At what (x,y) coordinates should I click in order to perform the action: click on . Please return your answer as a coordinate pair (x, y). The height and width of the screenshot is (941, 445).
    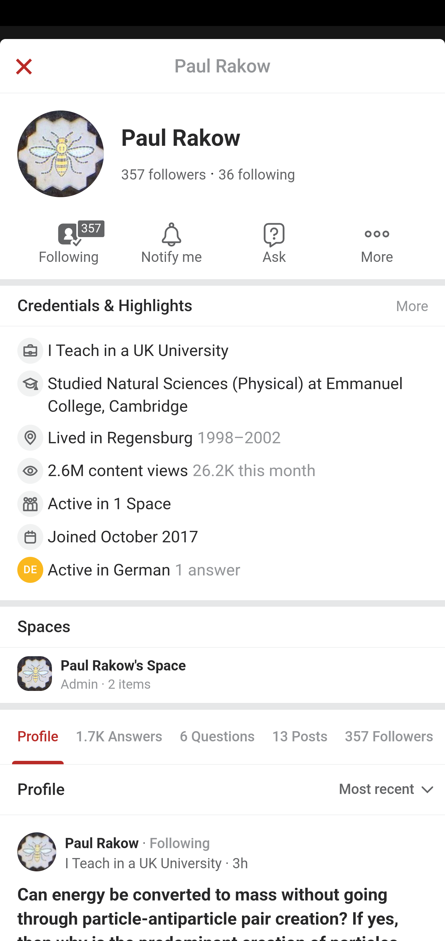
    Looking at the image, I should click on (23, 67).